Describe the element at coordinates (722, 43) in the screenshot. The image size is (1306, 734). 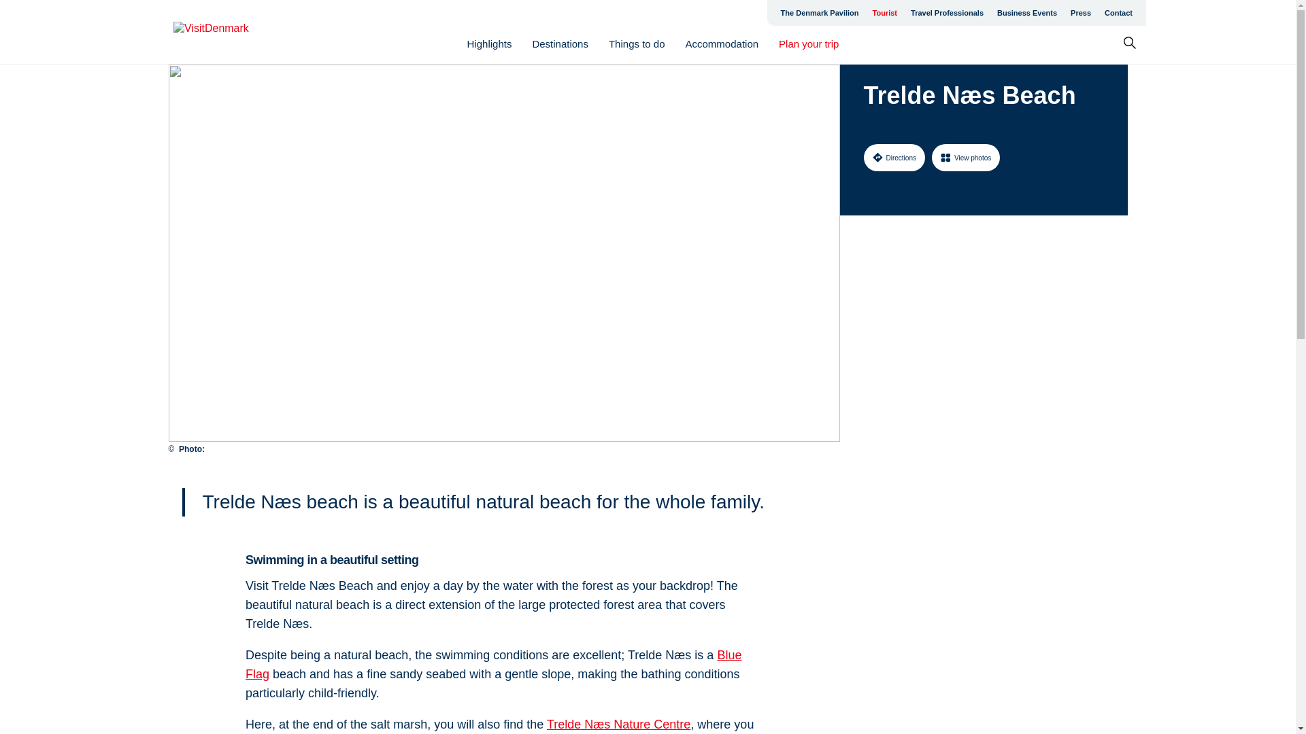
I see `Accommodation` at that location.